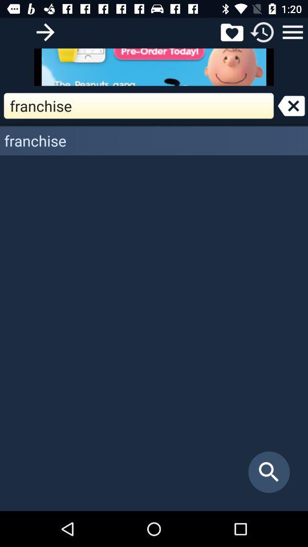  What do you see at coordinates (293, 32) in the screenshot?
I see `open the menu` at bounding box center [293, 32].